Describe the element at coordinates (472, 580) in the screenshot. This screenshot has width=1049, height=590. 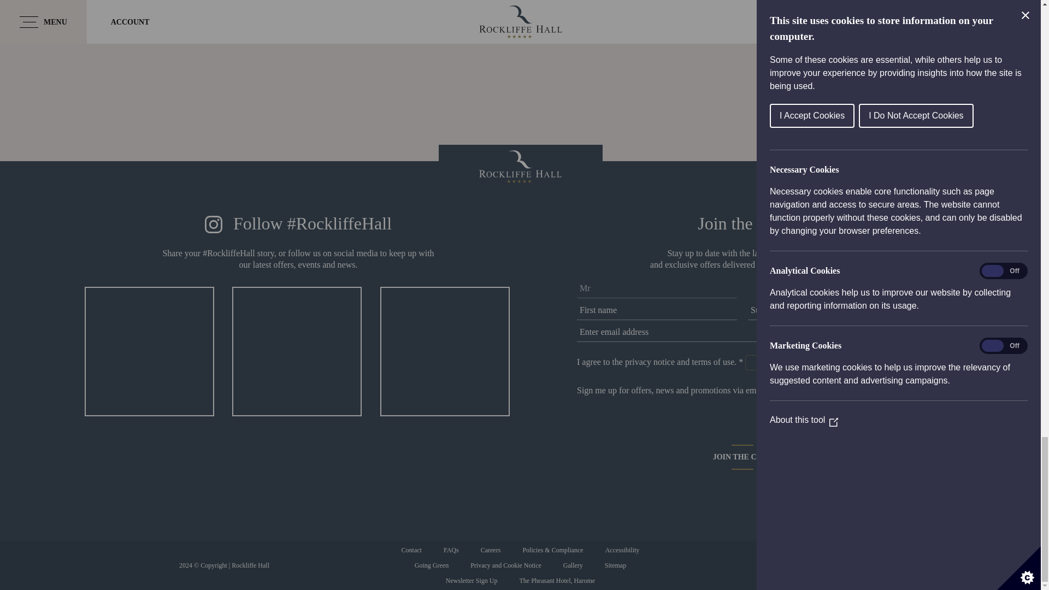
I see `Newsletter Sign Up` at that location.